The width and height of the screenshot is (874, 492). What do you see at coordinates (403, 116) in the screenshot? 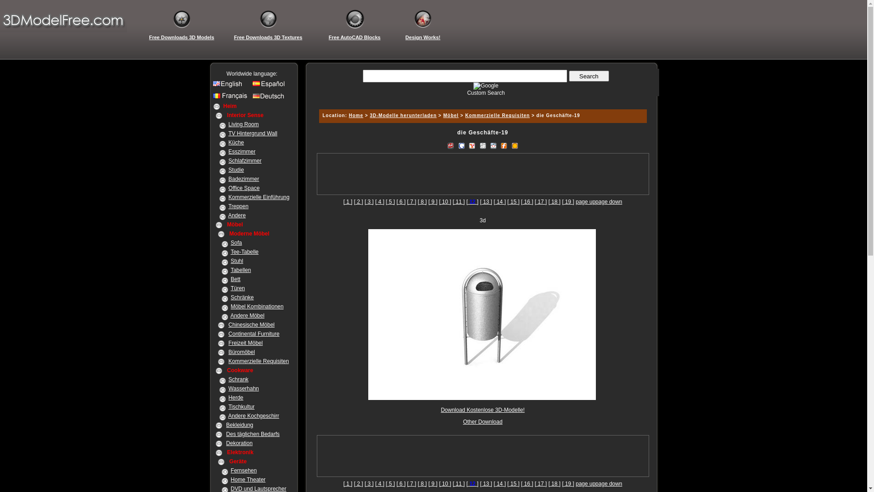
I see `3D-Modelle herunterladen` at bounding box center [403, 116].